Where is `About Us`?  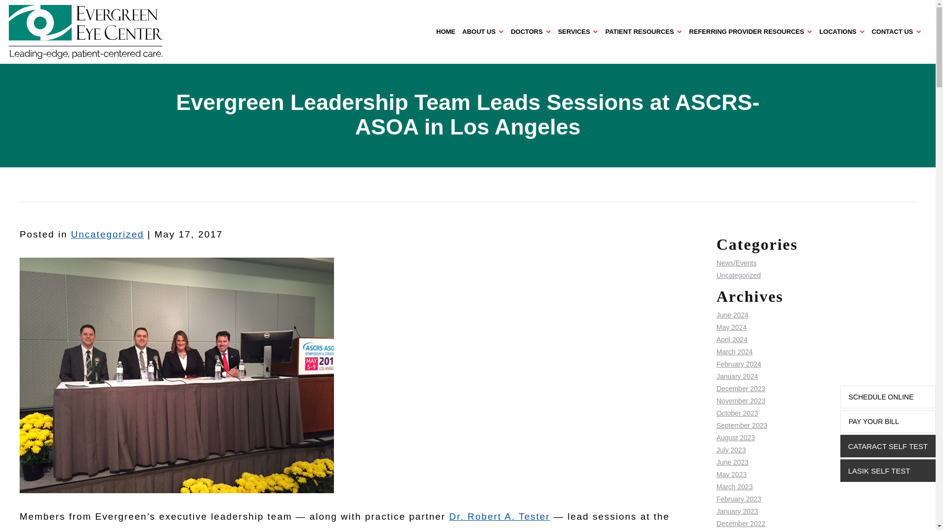 About Us is located at coordinates (486, 31).